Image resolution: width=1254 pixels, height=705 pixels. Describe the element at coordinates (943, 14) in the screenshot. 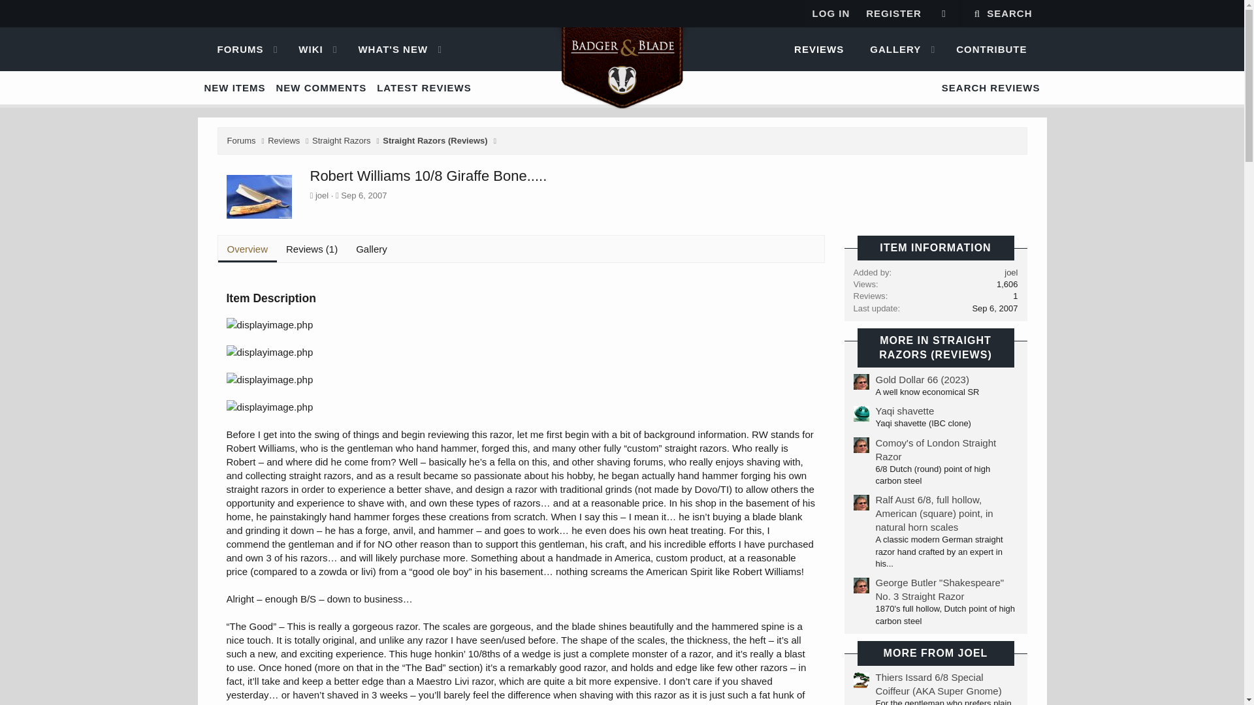

I see `WIKI` at that location.